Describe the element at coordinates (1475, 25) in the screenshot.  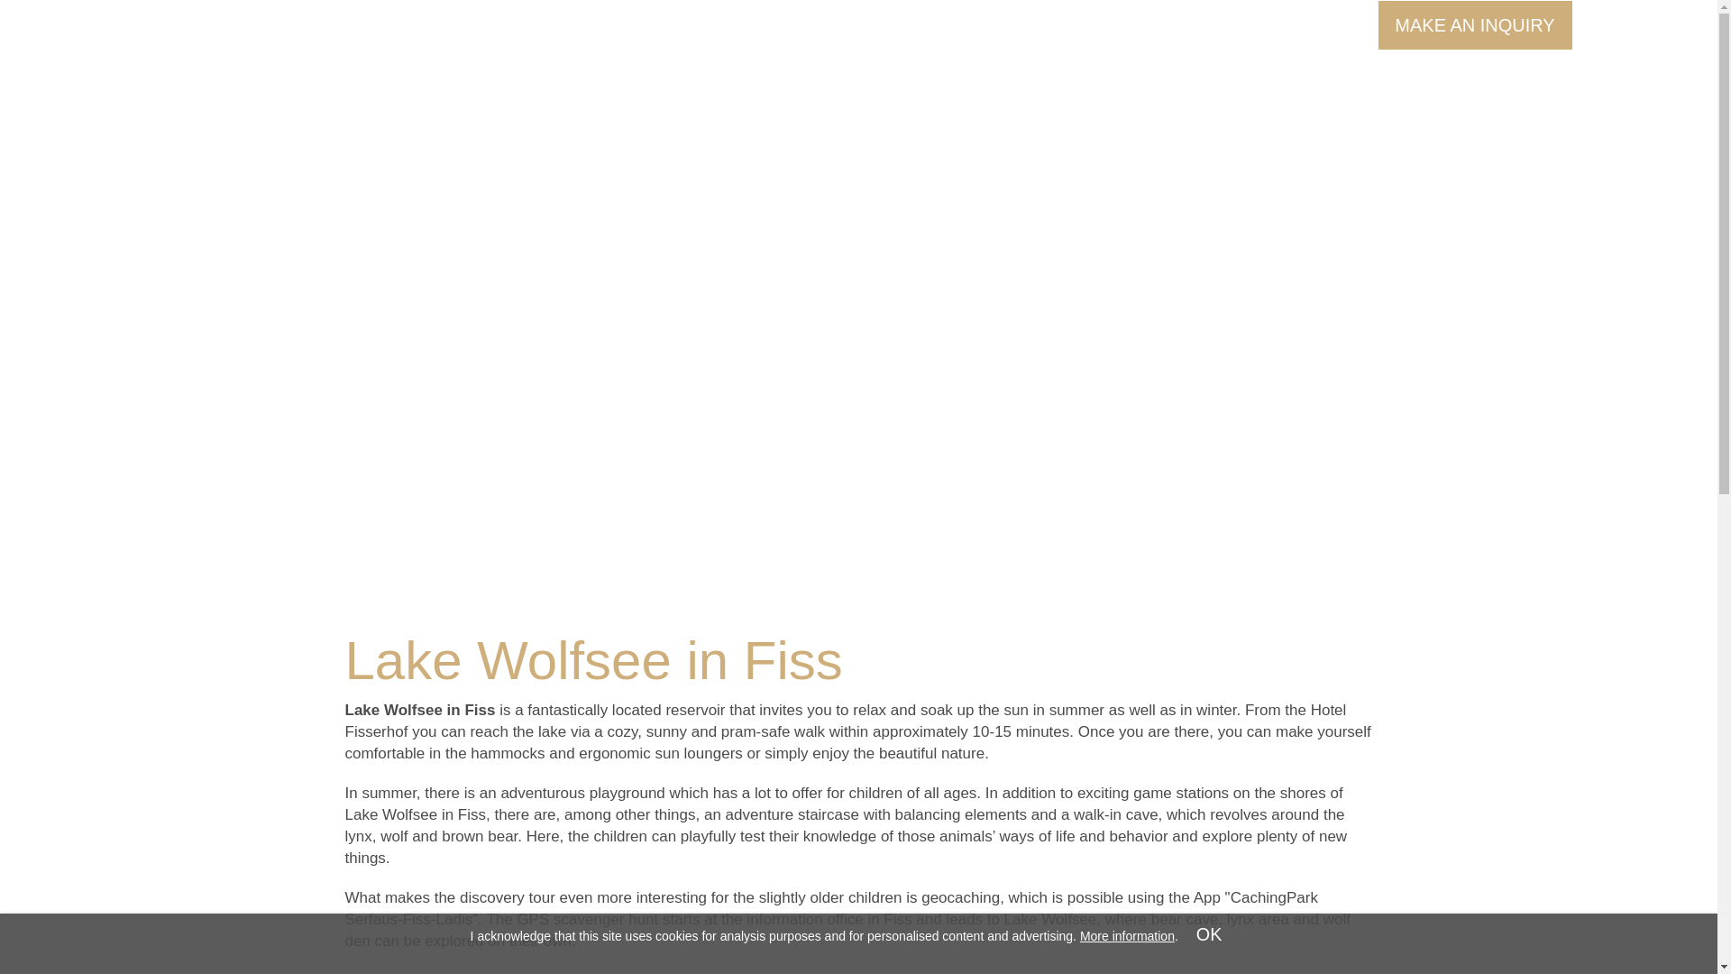
I see `MAKE AN INQUIRY` at that location.